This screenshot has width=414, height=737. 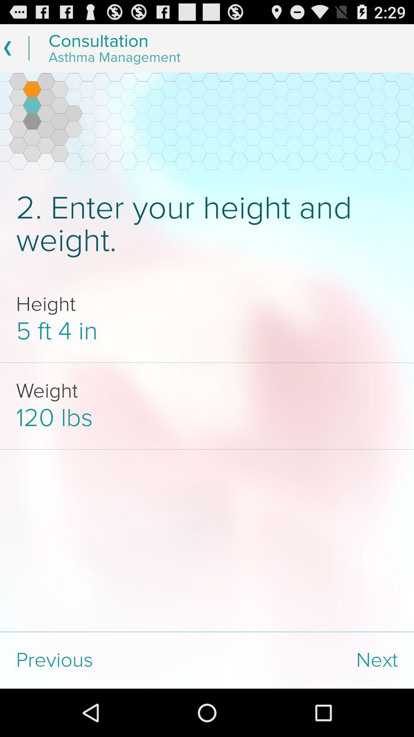 What do you see at coordinates (103, 660) in the screenshot?
I see `click the app to the left of the next icon` at bounding box center [103, 660].